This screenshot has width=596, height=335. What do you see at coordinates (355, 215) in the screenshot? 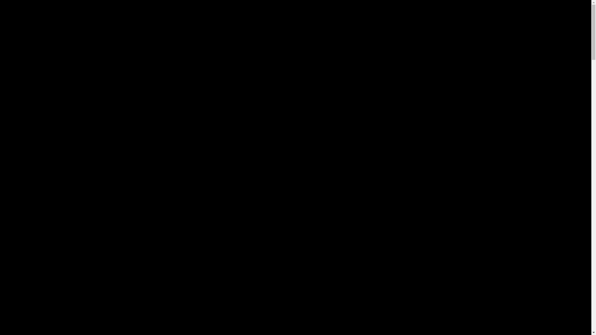
I see `TERMES ET CONDITIONS` at bounding box center [355, 215].